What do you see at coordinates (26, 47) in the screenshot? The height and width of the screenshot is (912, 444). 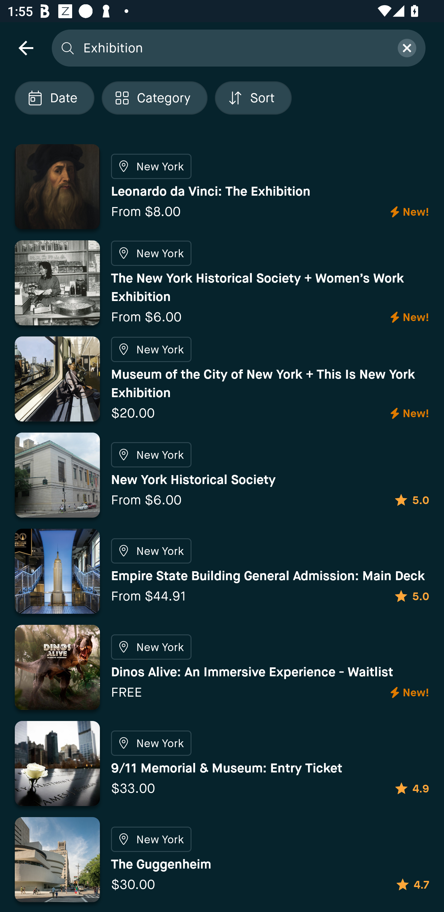 I see `navigation icon` at bounding box center [26, 47].